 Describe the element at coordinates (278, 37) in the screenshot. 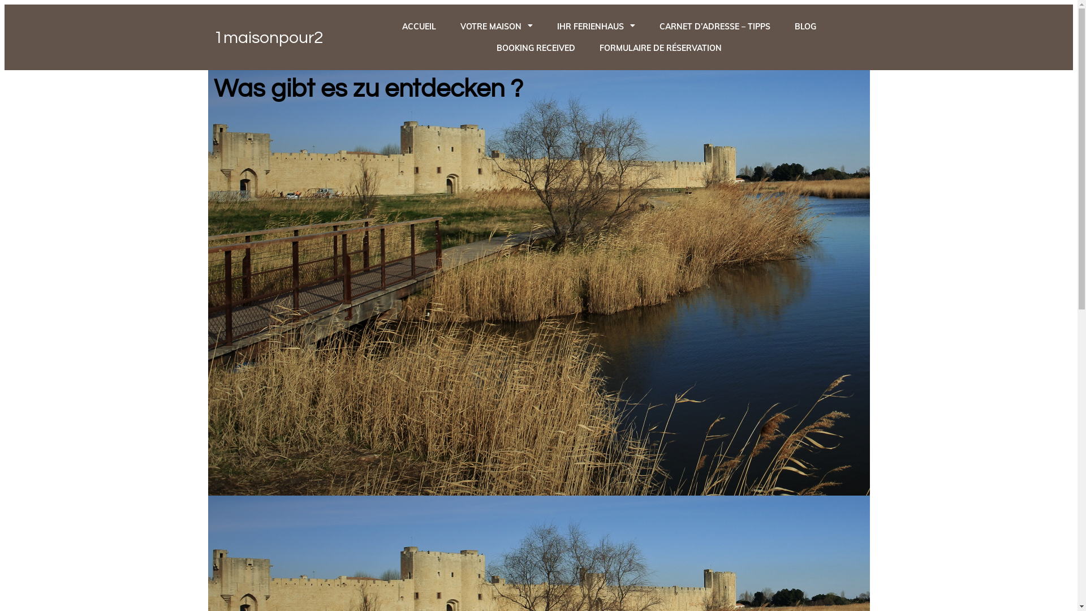

I see `1maisonpour2` at that location.